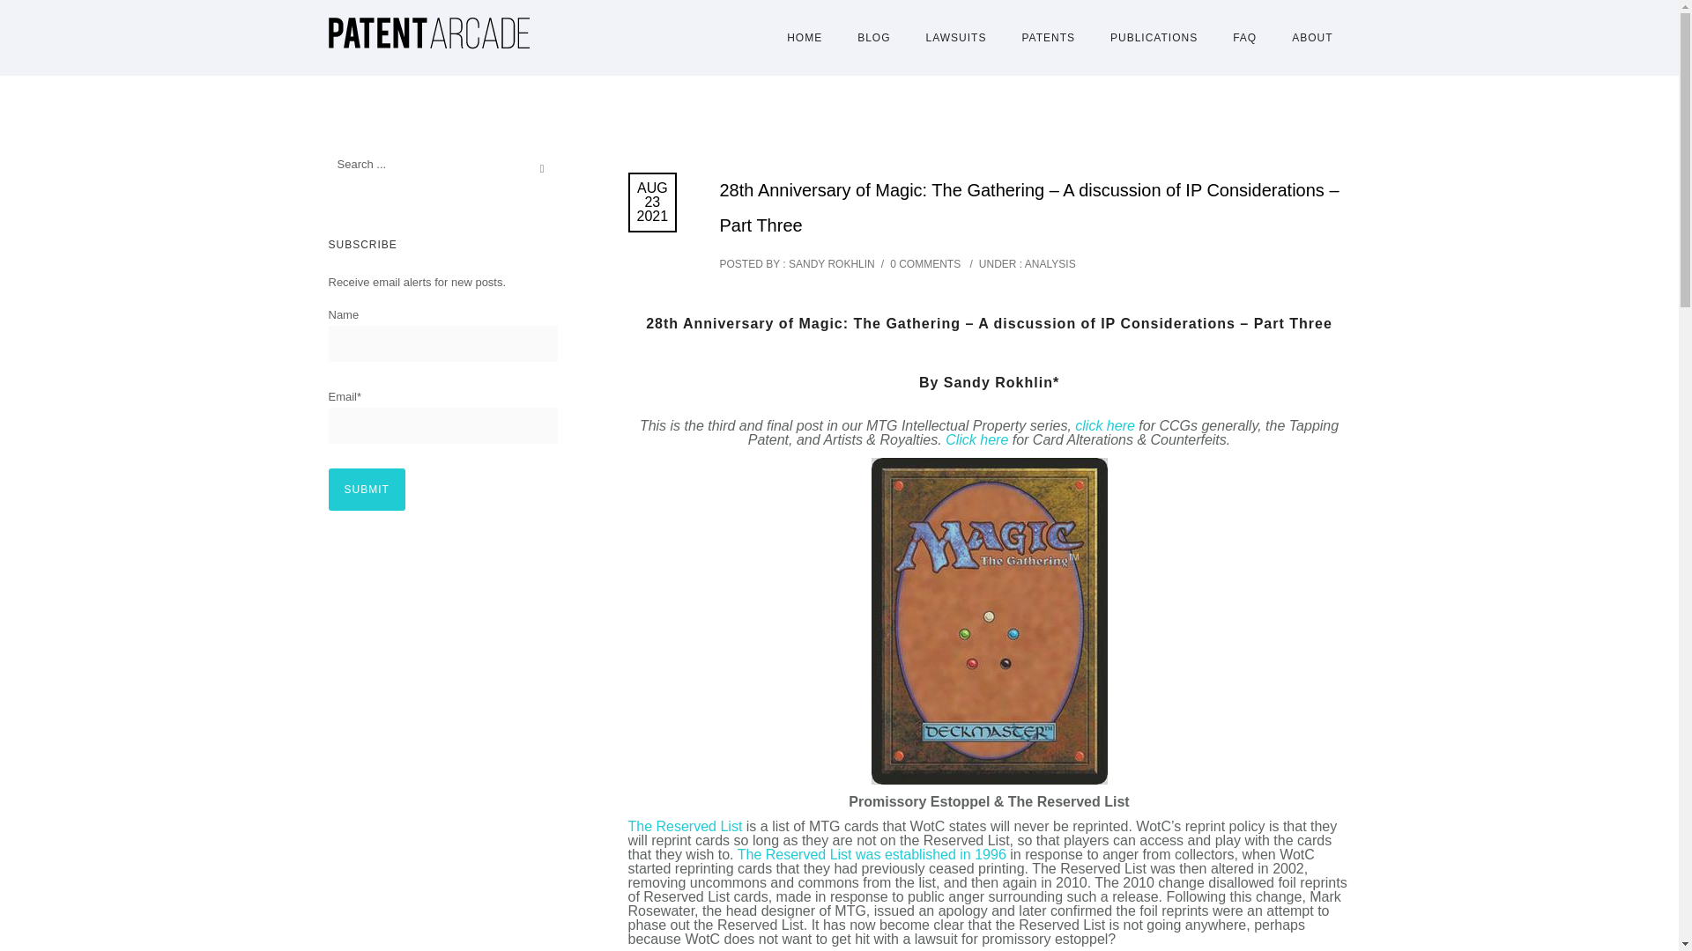 The height and width of the screenshot is (951, 1692). Describe the element at coordinates (957, 37) in the screenshot. I see `Lawsuits` at that location.